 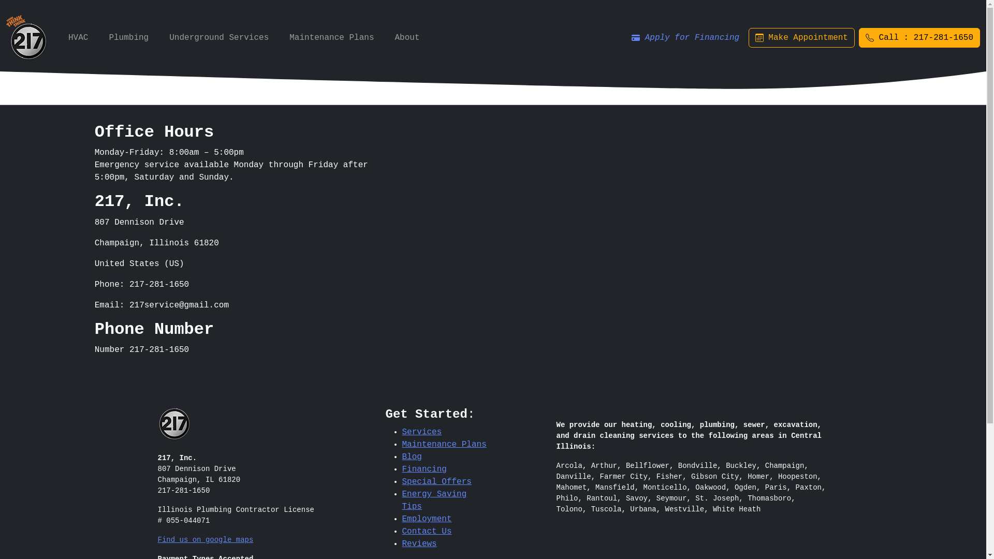 I want to click on Special Offers, so click(x=436, y=482).